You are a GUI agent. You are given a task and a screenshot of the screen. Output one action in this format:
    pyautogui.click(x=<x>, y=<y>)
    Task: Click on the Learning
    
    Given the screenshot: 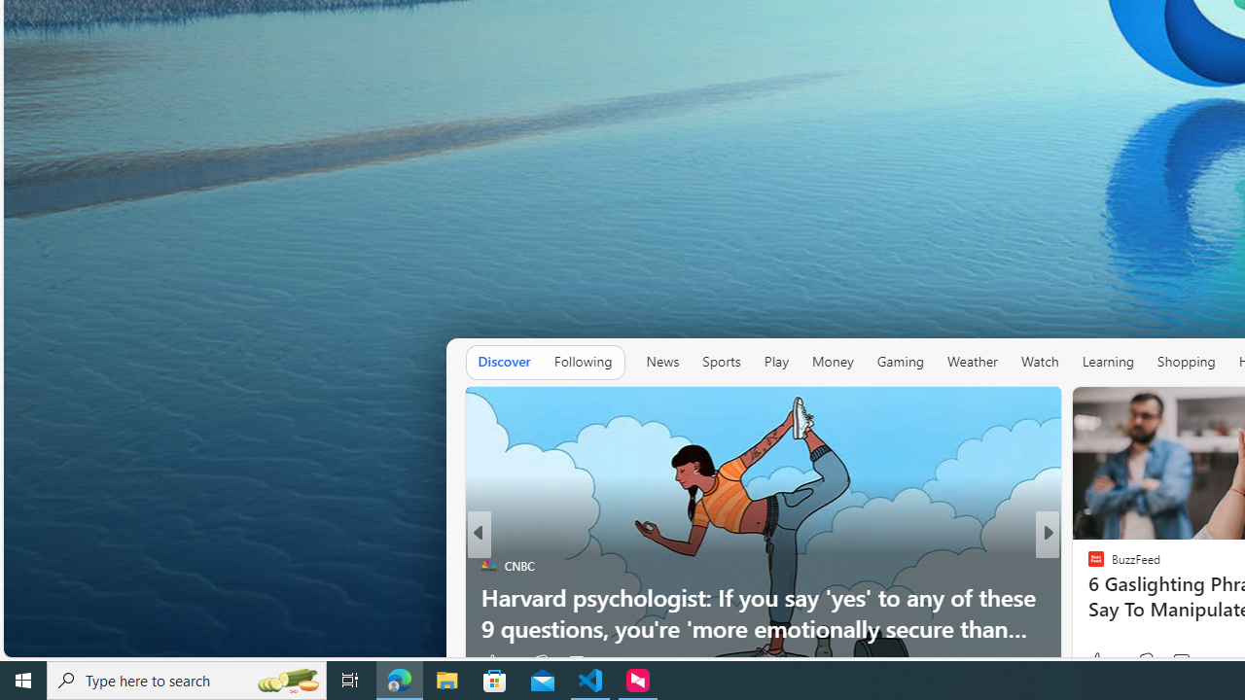 What is the action you would take?
    pyautogui.click(x=1107, y=362)
    